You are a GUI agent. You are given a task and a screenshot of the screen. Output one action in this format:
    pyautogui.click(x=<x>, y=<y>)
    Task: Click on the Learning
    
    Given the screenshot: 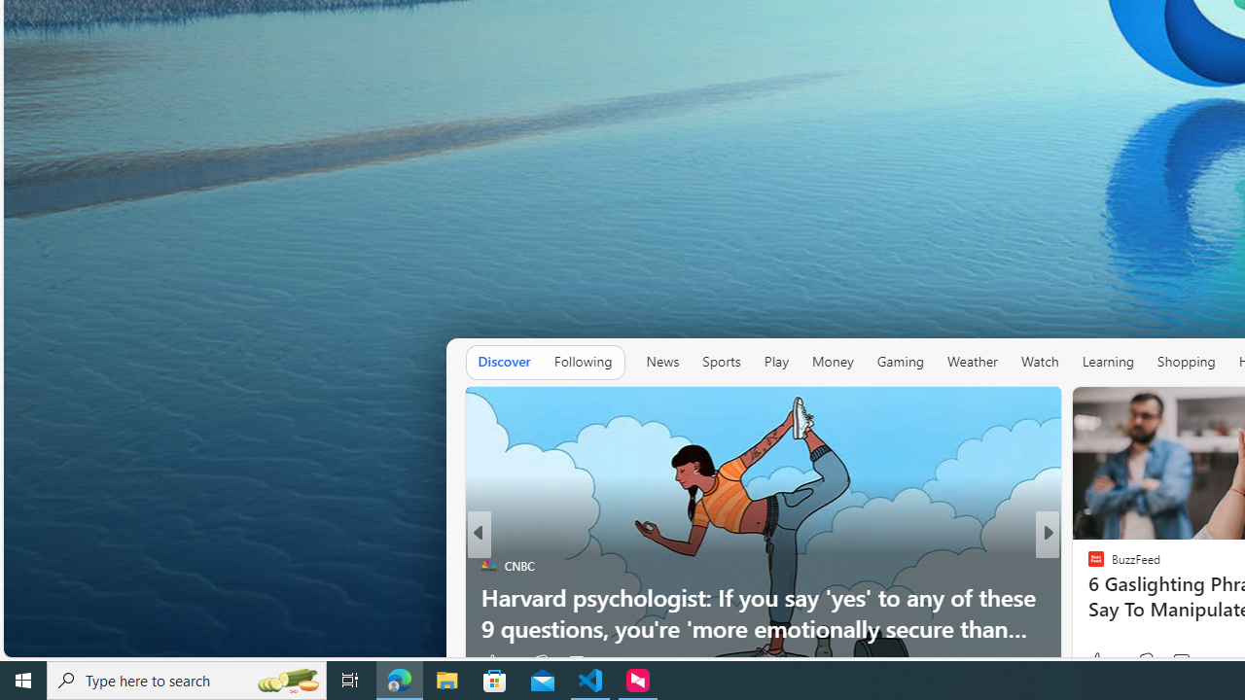 What is the action you would take?
    pyautogui.click(x=1107, y=362)
    